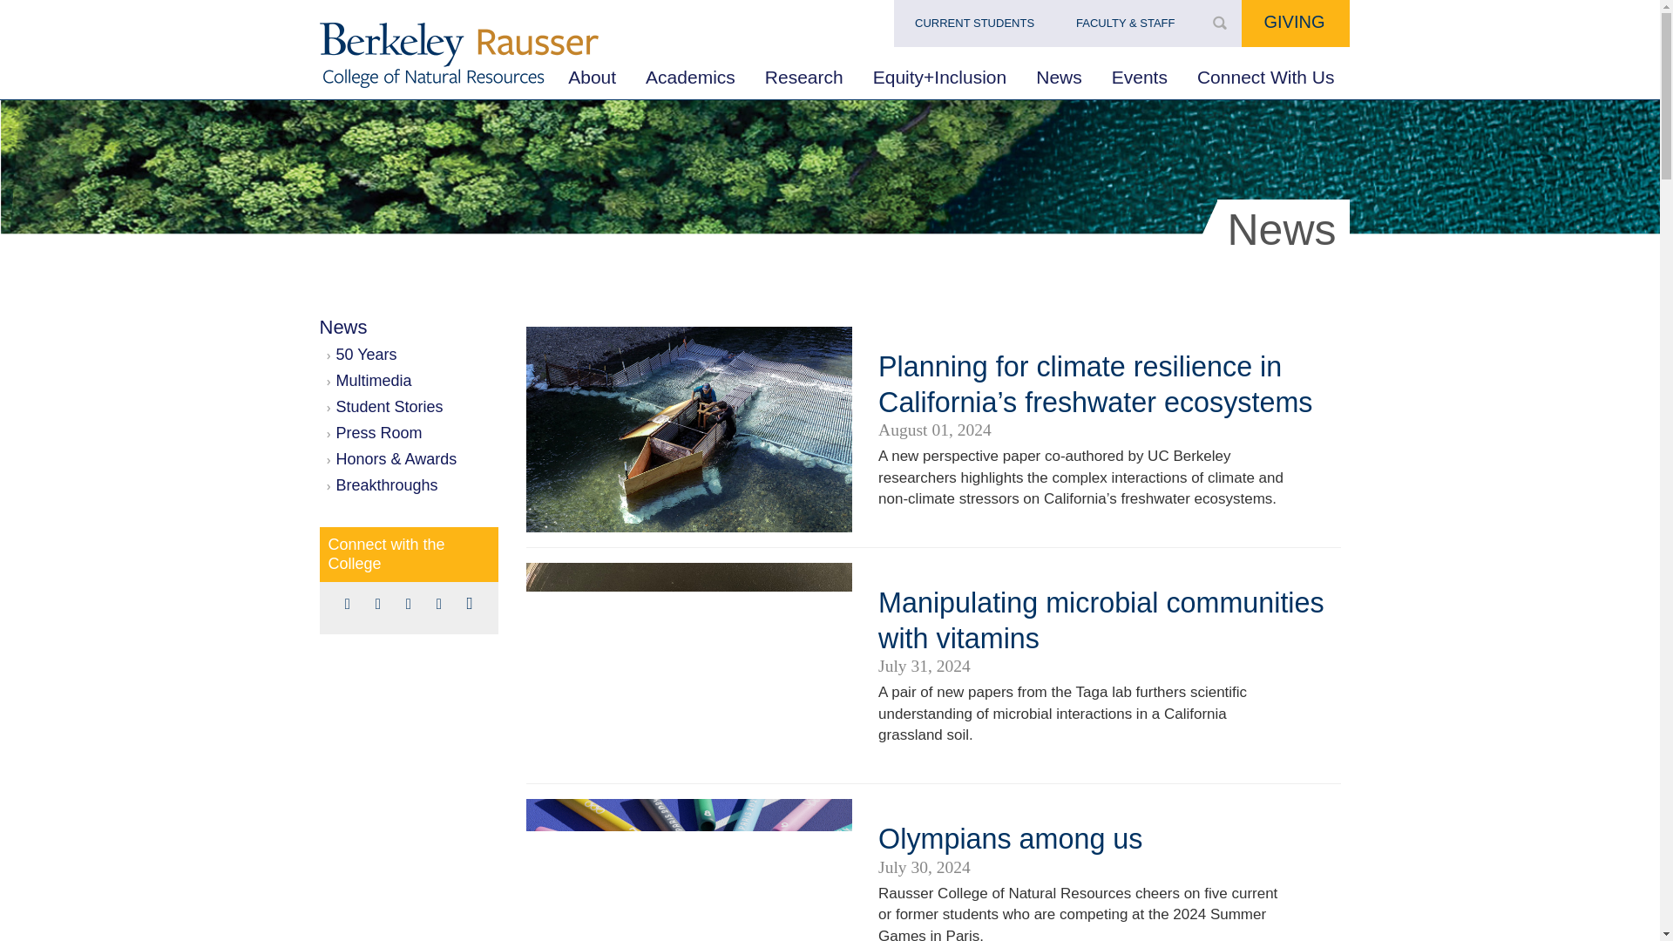 The height and width of the screenshot is (941, 1673). Describe the element at coordinates (458, 55) in the screenshot. I see `Home` at that location.